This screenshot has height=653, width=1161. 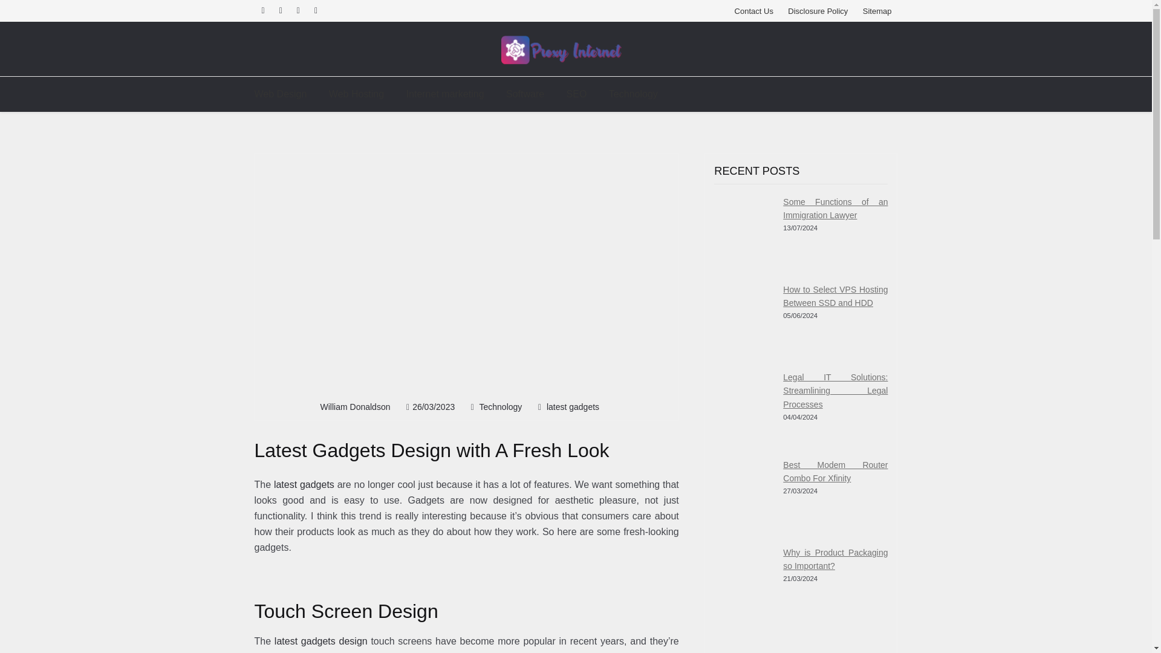 What do you see at coordinates (355, 407) in the screenshot?
I see `William Donaldson` at bounding box center [355, 407].